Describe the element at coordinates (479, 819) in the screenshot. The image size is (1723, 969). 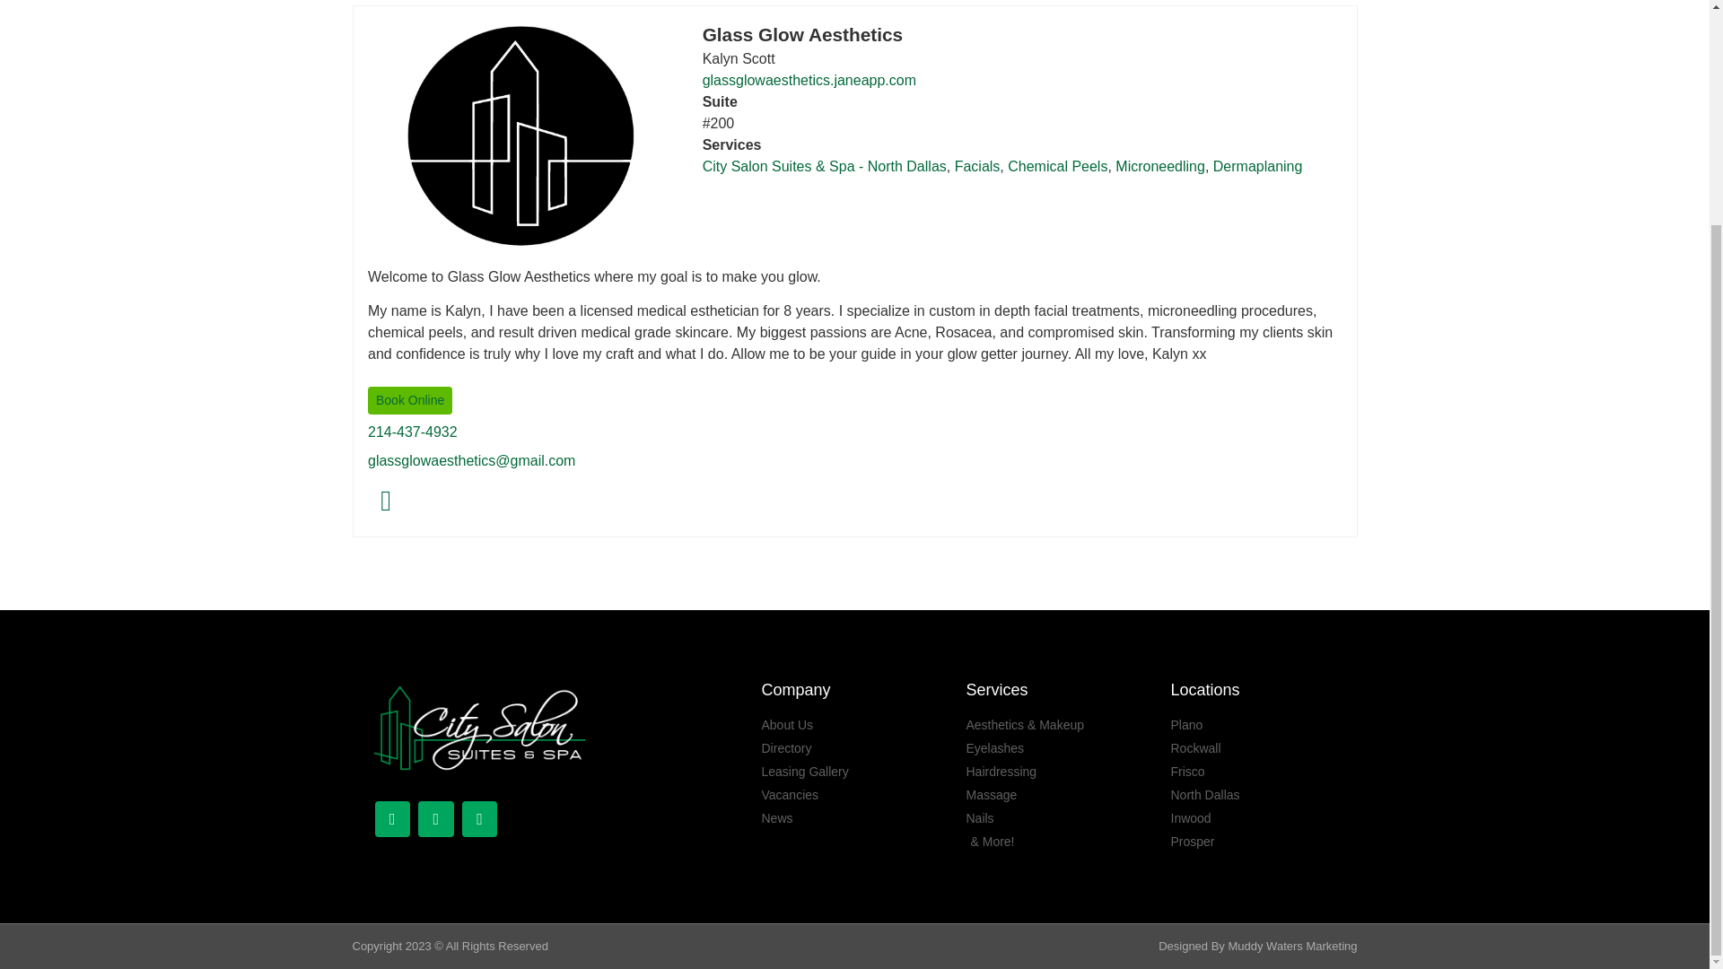
I see `PLANO LOCATION` at that location.